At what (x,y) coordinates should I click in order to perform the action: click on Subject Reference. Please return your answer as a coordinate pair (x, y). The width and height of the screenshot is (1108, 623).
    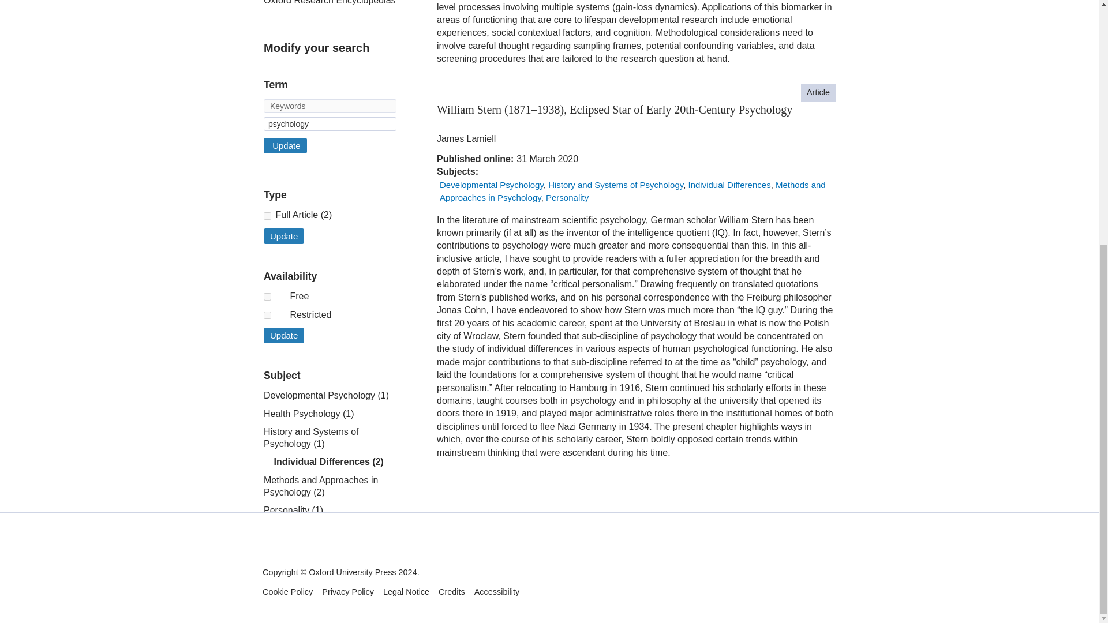
    Looking at the image, I should click on (267, 216).